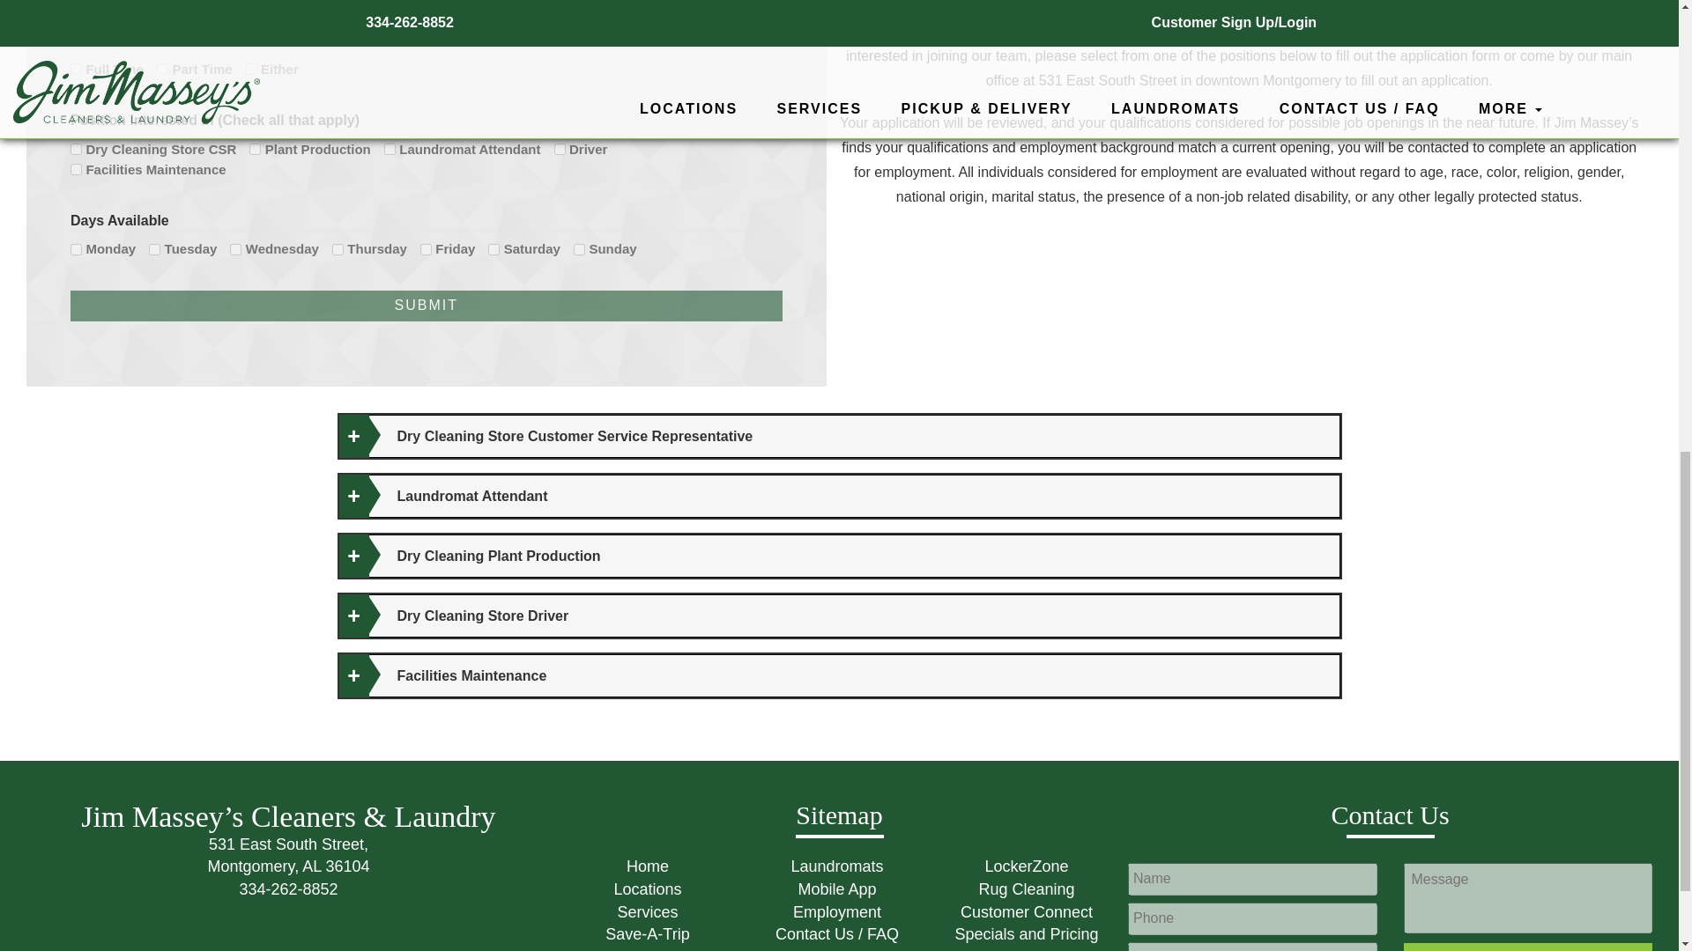 The height and width of the screenshot is (951, 1692). I want to click on Part Time, so click(76, 69).